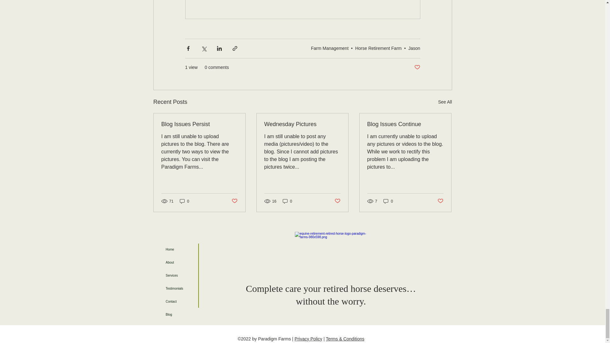 This screenshot has width=610, height=343. I want to click on Post not marked as liked, so click(417, 67).